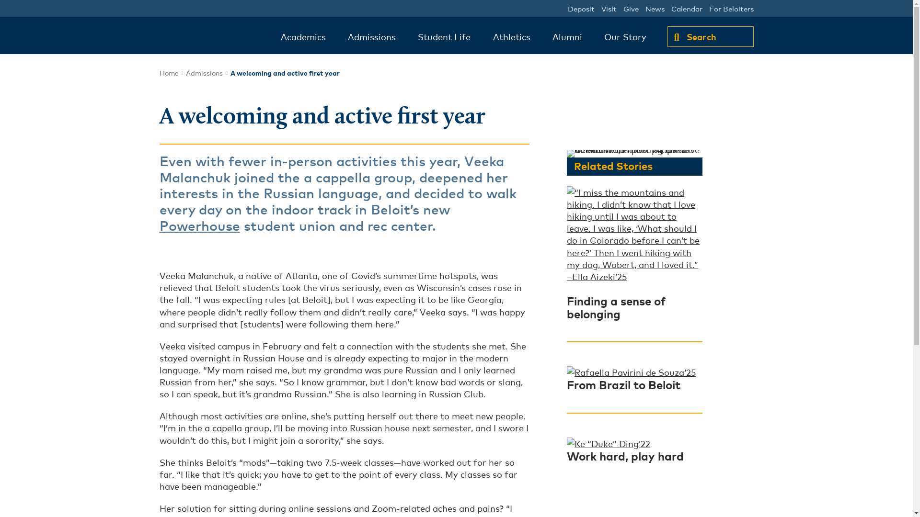 The width and height of the screenshot is (920, 517). What do you see at coordinates (686, 8) in the screenshot?
I see `Calendar` at bounding box center [686, 8].